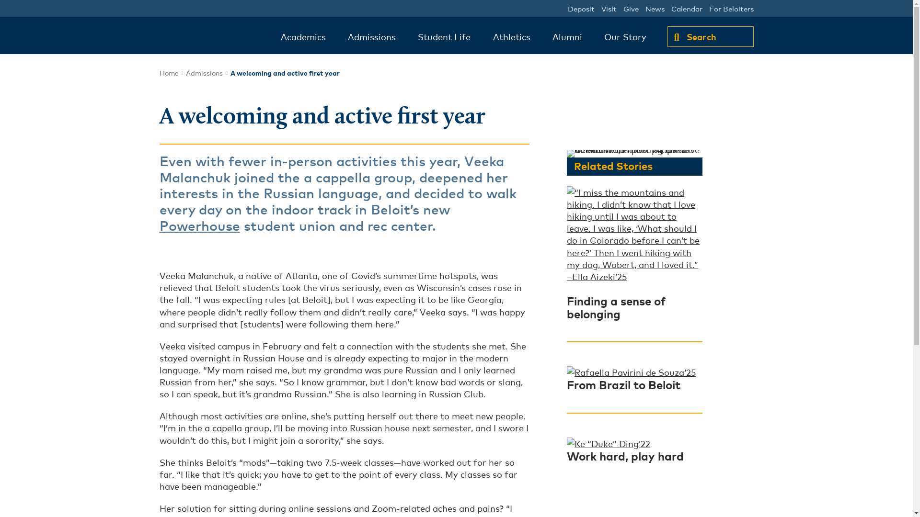 The width and height of the screenshot is (920, 517). What do you see at coordinates (686, 8) in the screenshot?
I see `Calendar` at bounding box center [686, 8].